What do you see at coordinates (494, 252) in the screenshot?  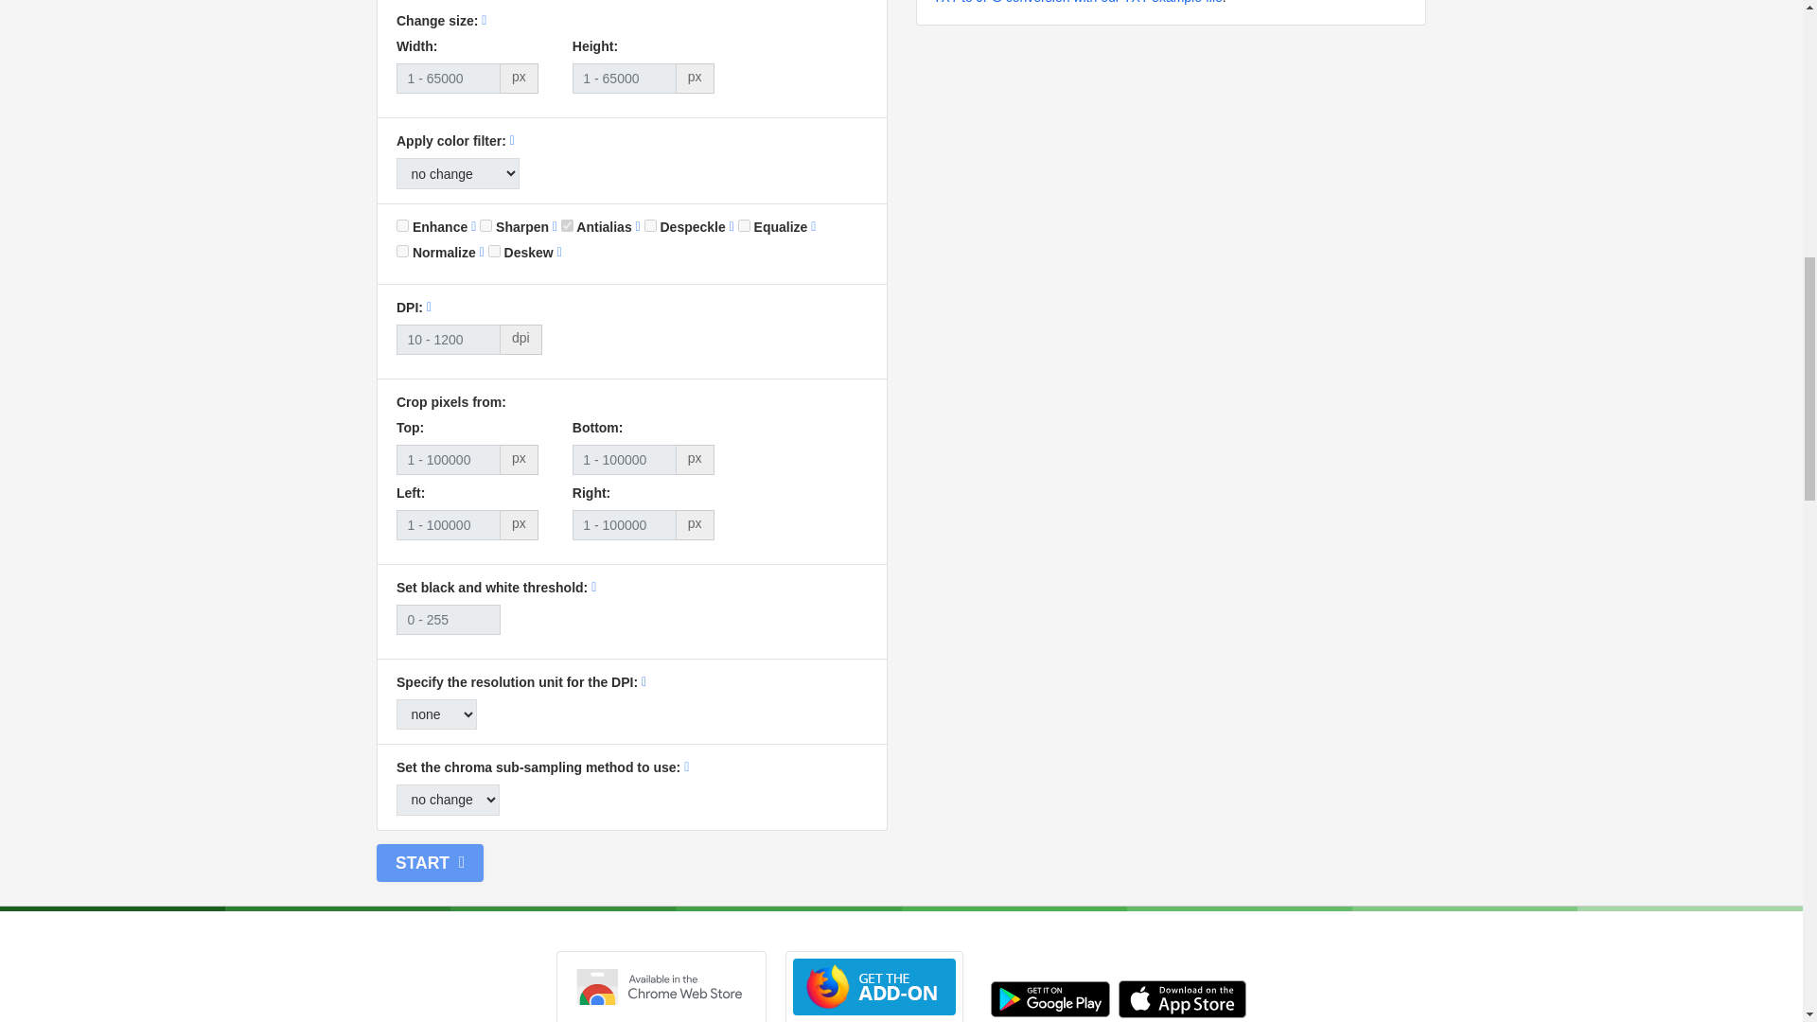 I see `on` at bounding box center [494, 252].